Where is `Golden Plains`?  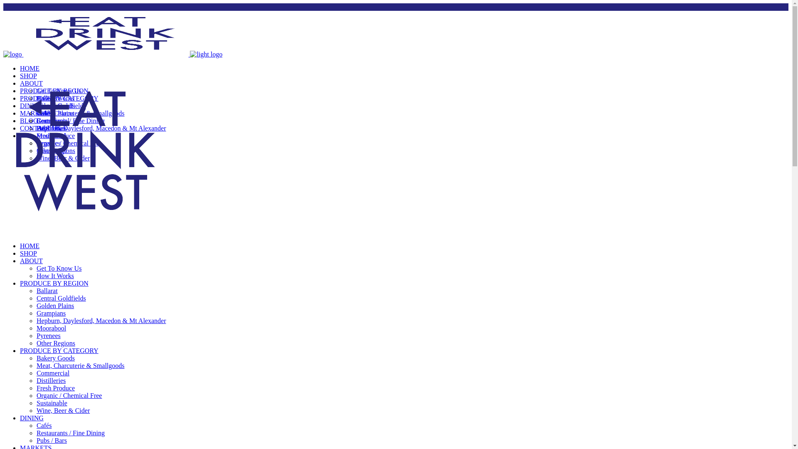 Golden Plains is located at coordinates (55, 113).